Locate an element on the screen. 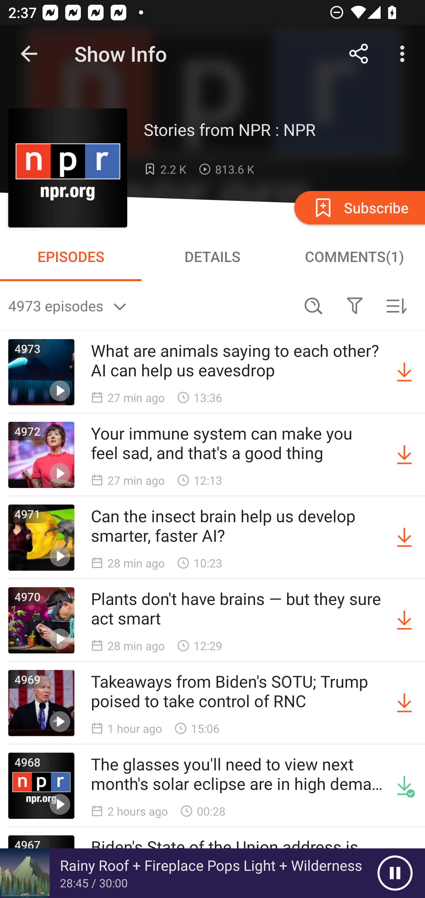 This screenshot has height=898, width=425. EPISODES is located at coordinates (71, 256).